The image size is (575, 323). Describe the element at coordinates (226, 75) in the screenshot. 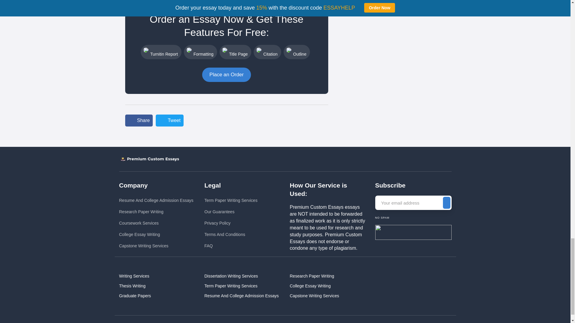

I see `Place an Order` at that location.